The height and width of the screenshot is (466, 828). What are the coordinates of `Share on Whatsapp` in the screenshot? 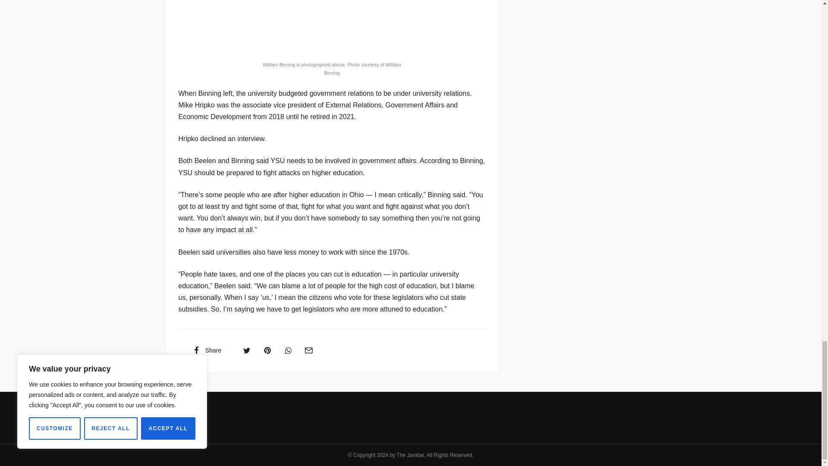 It's located at (288, 350).